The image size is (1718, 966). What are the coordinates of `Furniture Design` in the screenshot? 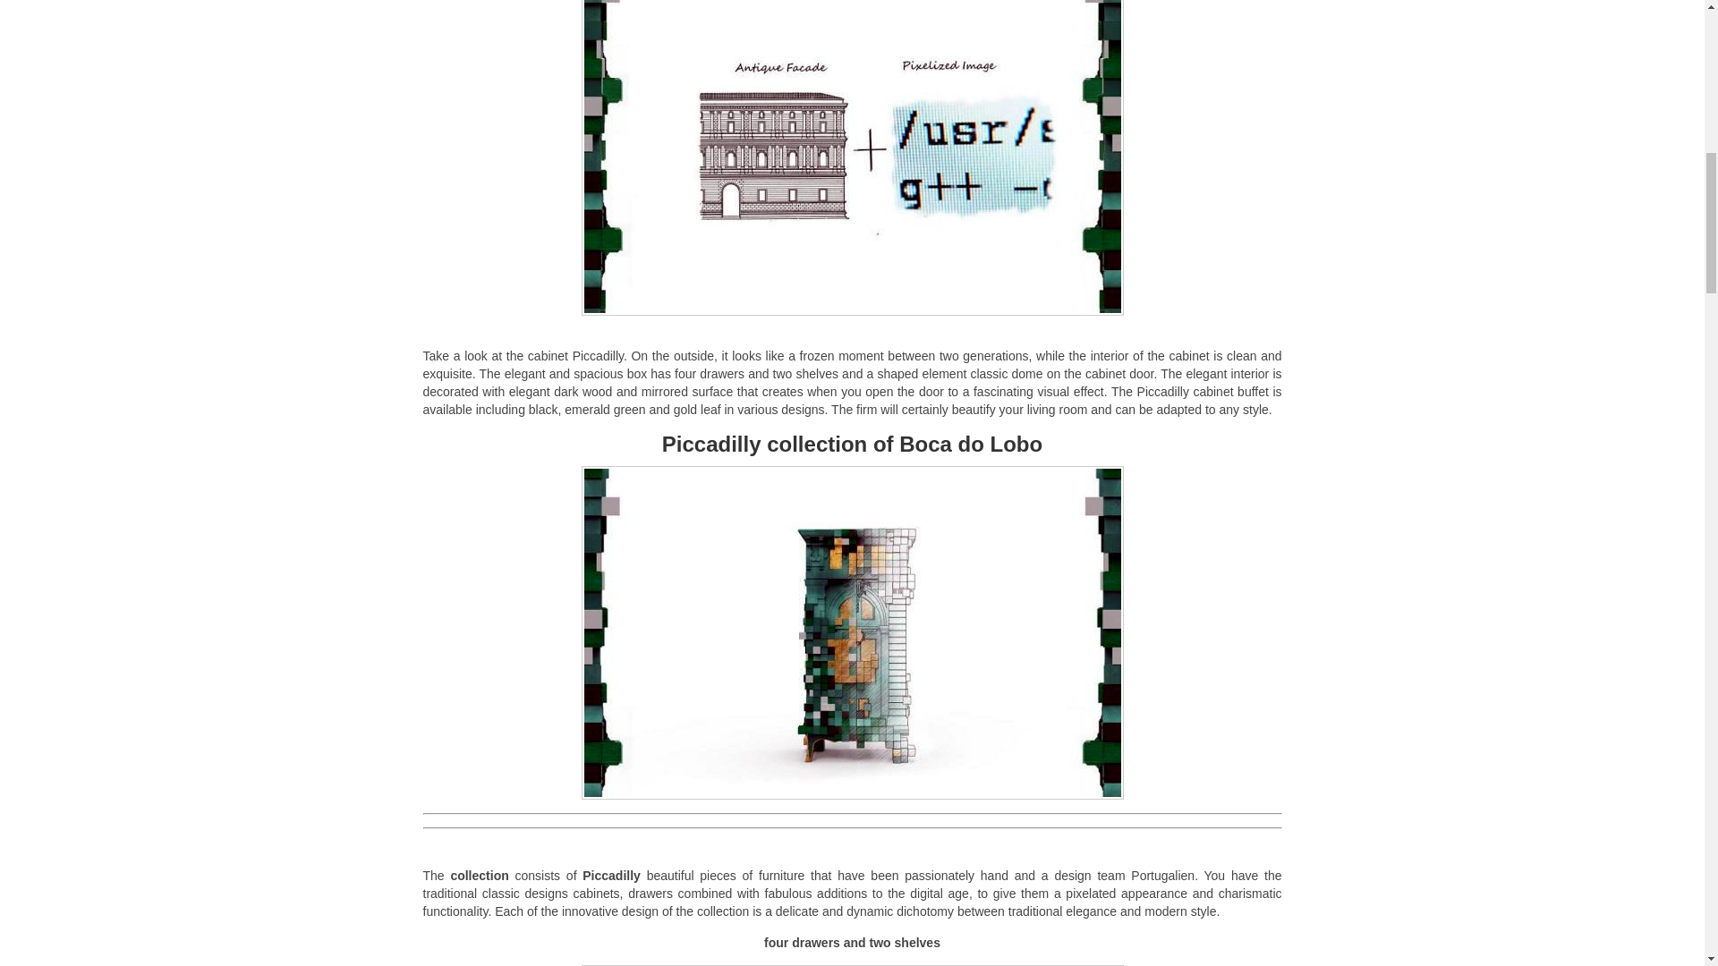 It's located at (852, 632).